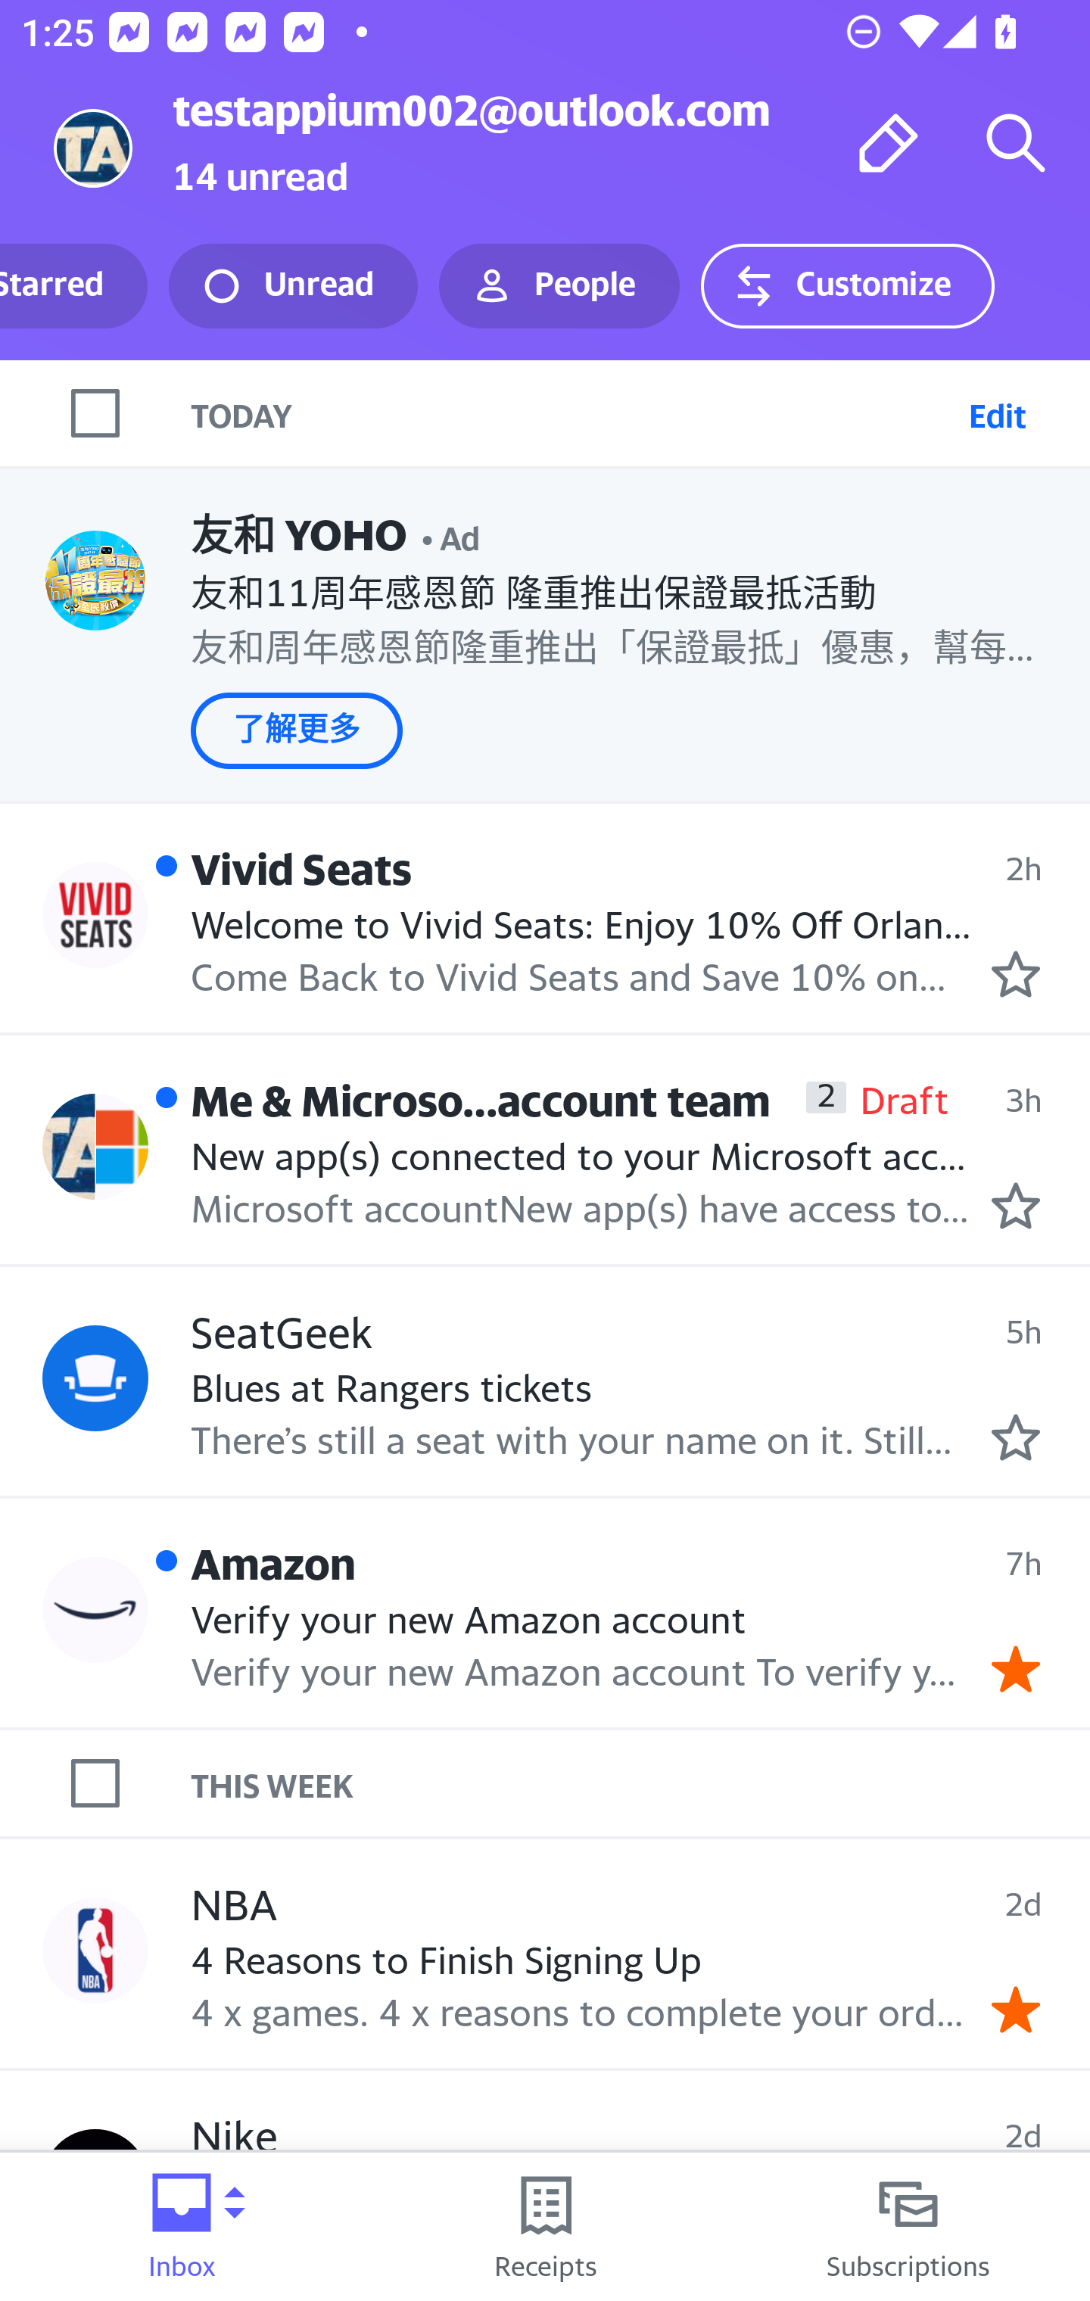  Describe the element at coordinates (95, 1611) in the screenshot. I see `Profile
Amazon` at that location.